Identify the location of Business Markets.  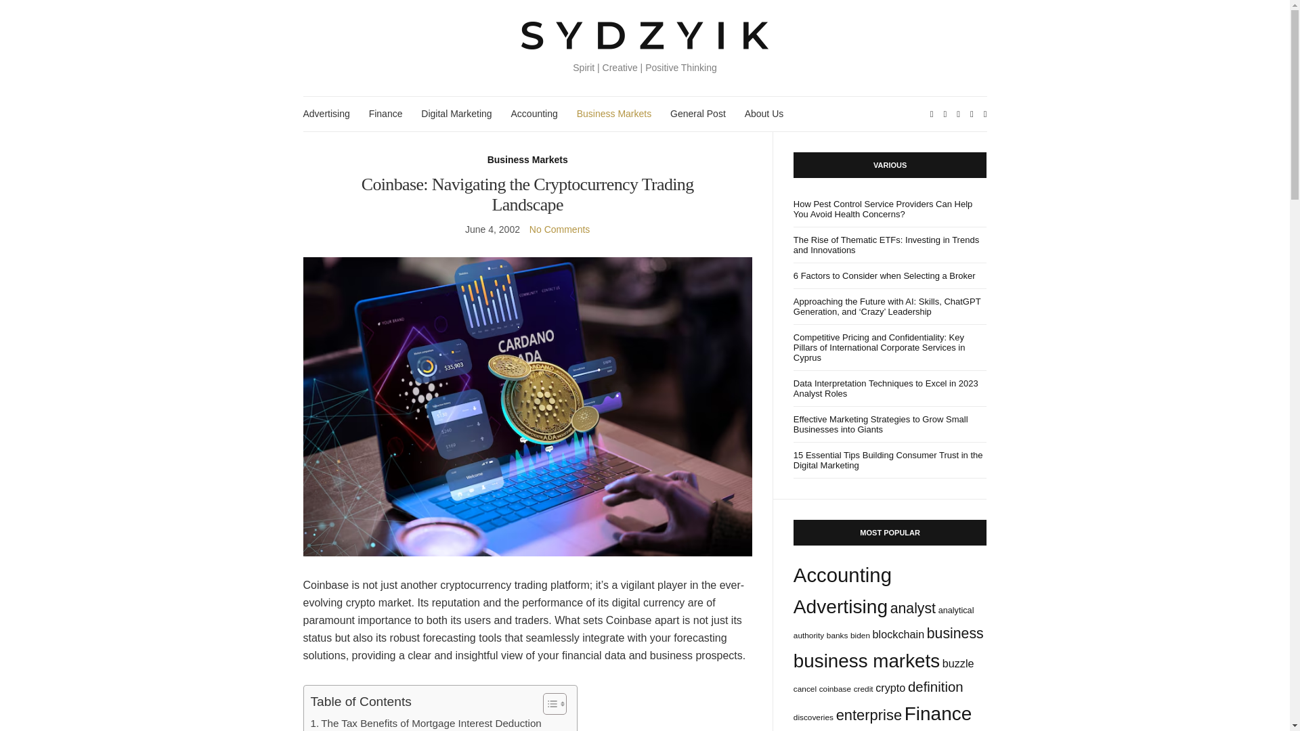
(613, 114).